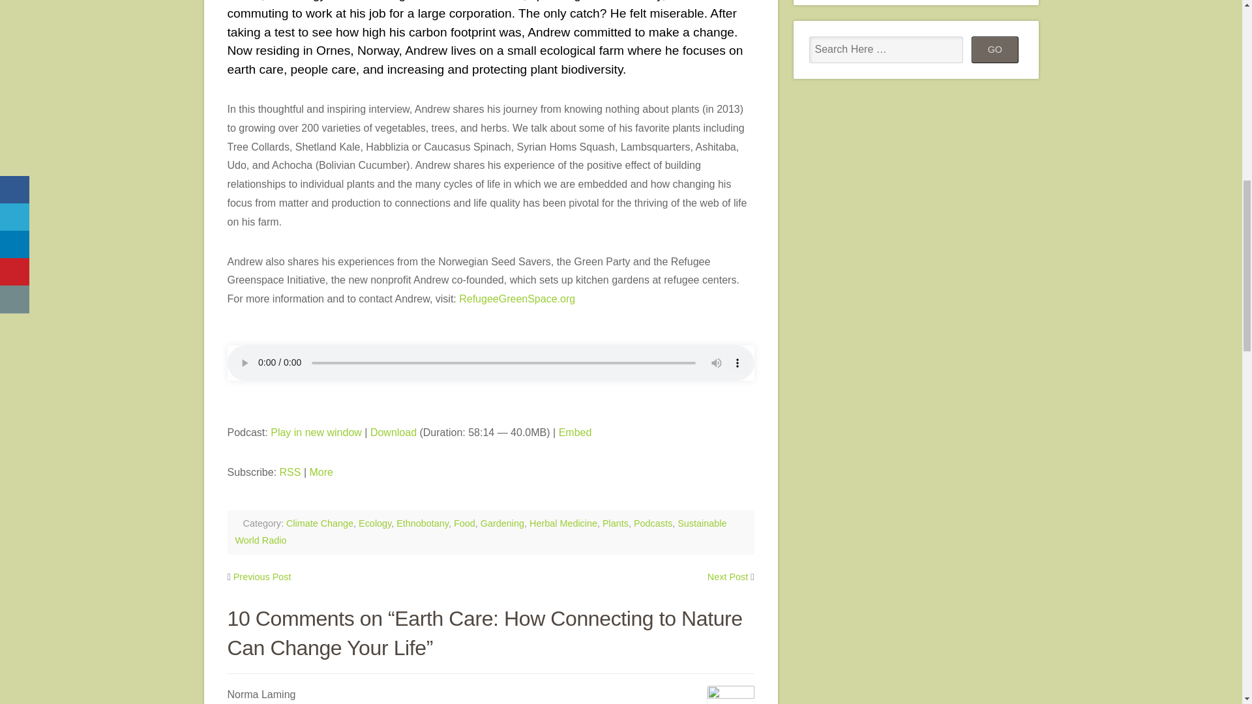 This screenshot has height=704, width=1252. I want to click on Podcasts, so click(653, 523).